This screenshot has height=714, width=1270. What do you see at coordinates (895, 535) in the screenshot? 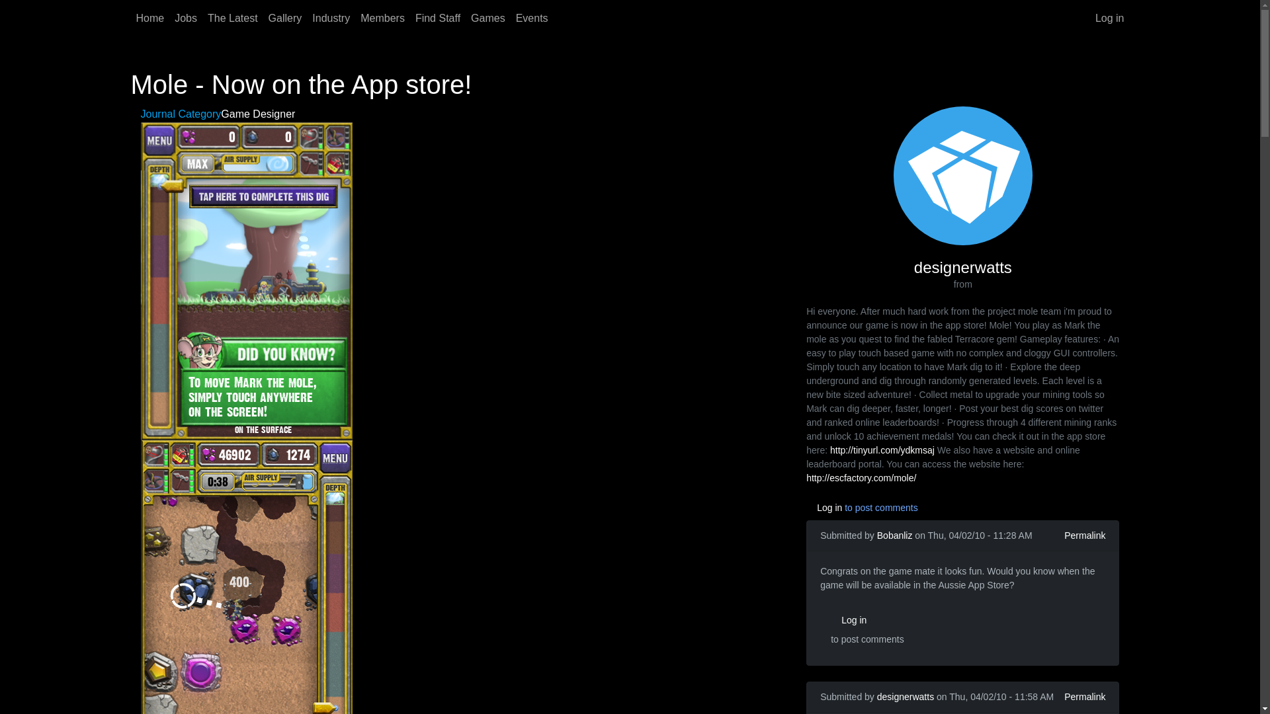
I see `View user profile.` at bounding box center [895, 535].